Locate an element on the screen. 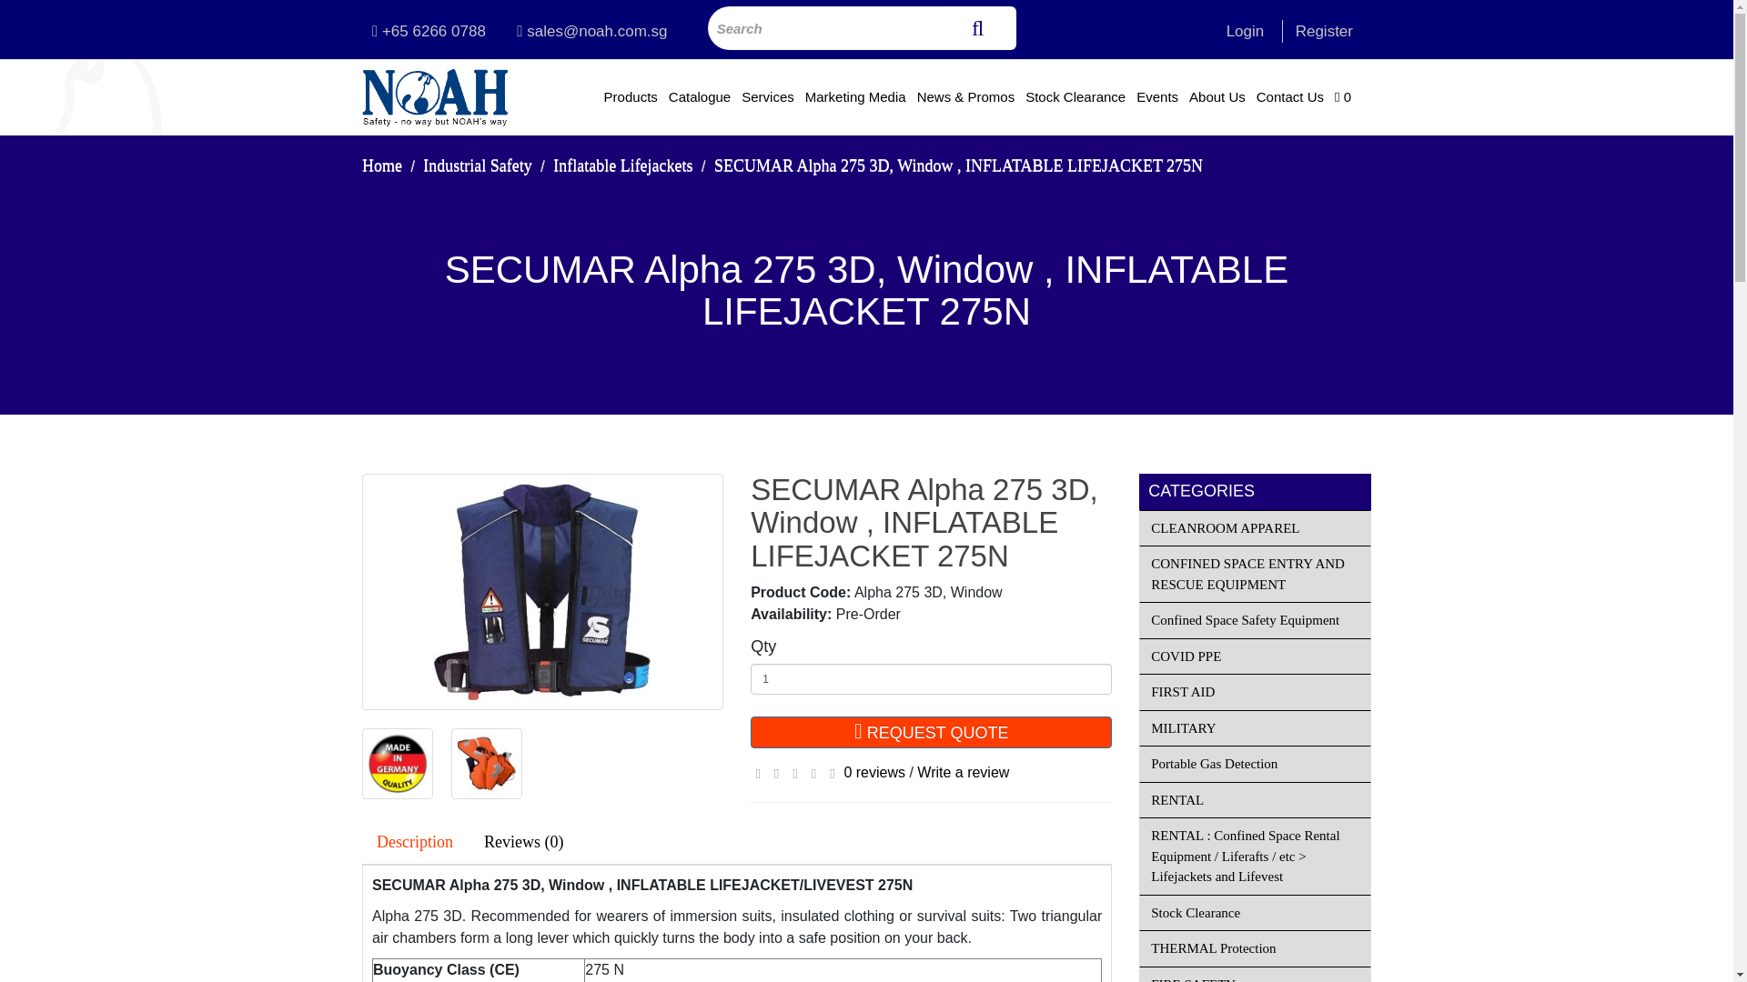 This screenshot has width=1747, height=982. Products is located at coordinates (631, 96).